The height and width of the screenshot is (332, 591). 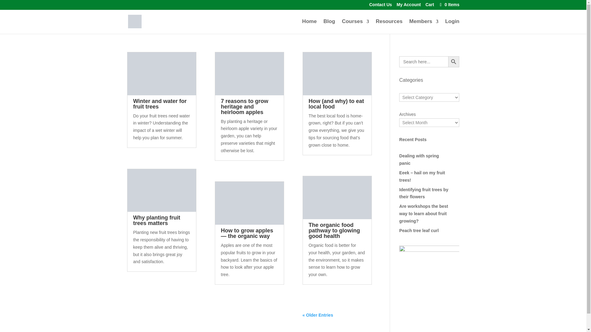 I want to click on Home, so click(x=309, y=26).